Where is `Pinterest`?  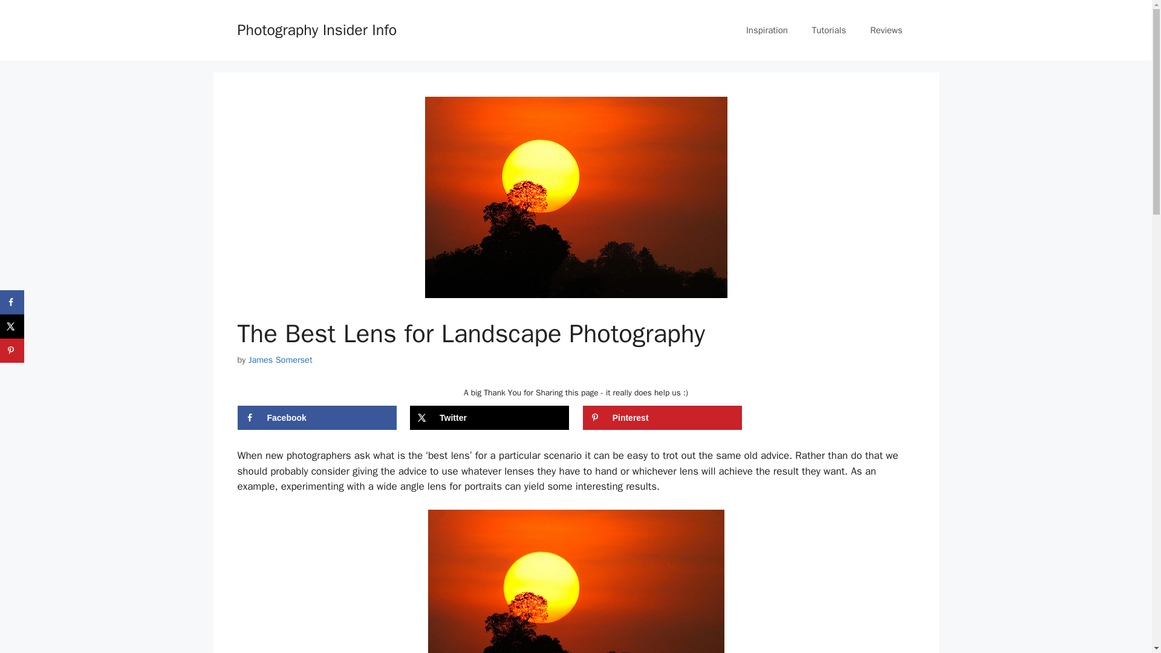
Pinterest is located at coordinates (662, 417).